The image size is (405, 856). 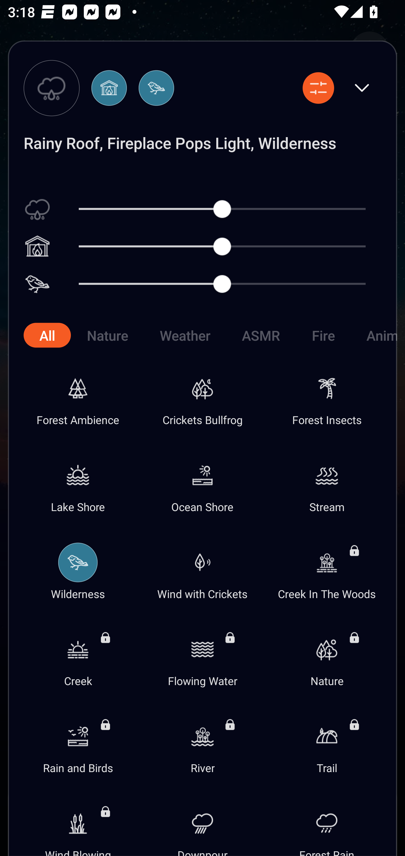 I want to click on Fire, so click(x=323, y=335).